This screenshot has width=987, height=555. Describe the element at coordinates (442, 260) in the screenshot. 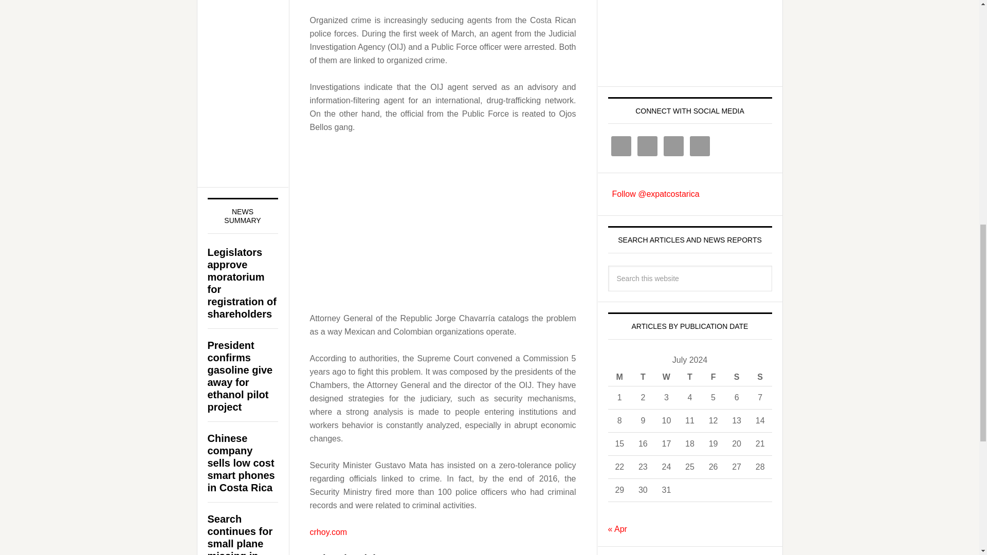

I see `Advertisement` at that location.